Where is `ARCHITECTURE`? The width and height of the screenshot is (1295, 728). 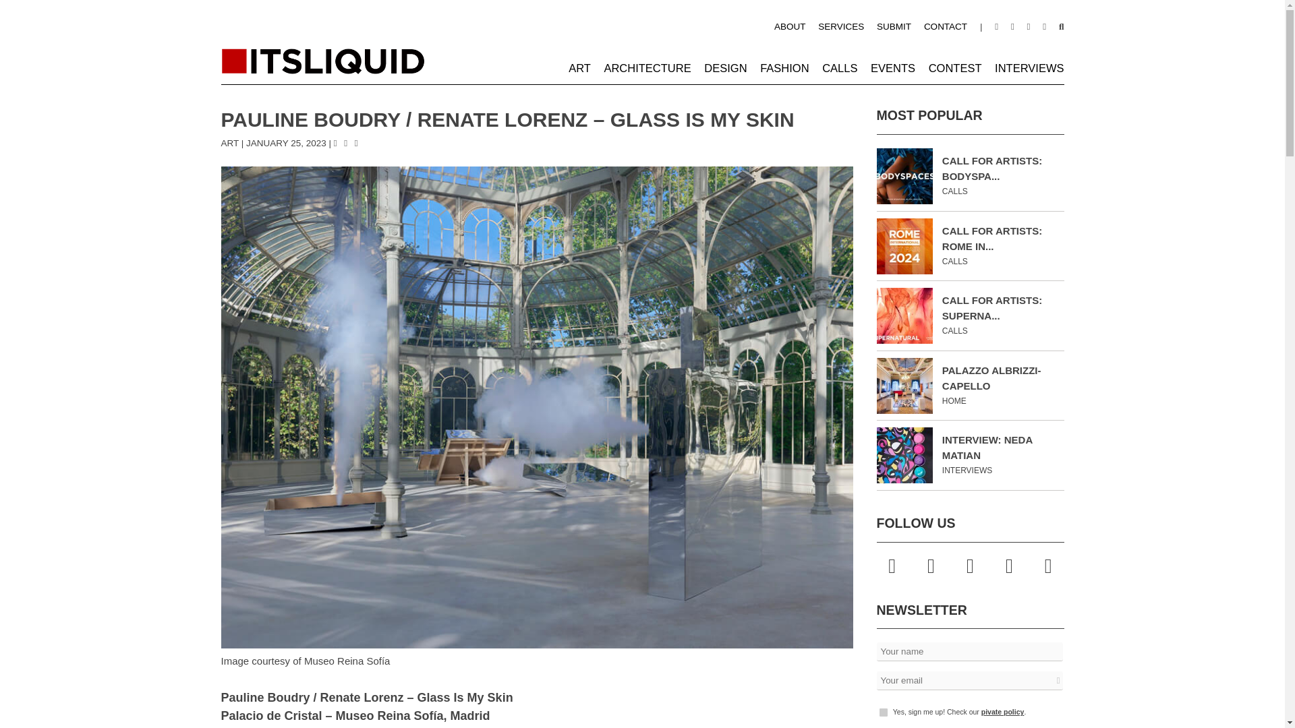 ARCHITECTURE is located at coordinates (646, 67).